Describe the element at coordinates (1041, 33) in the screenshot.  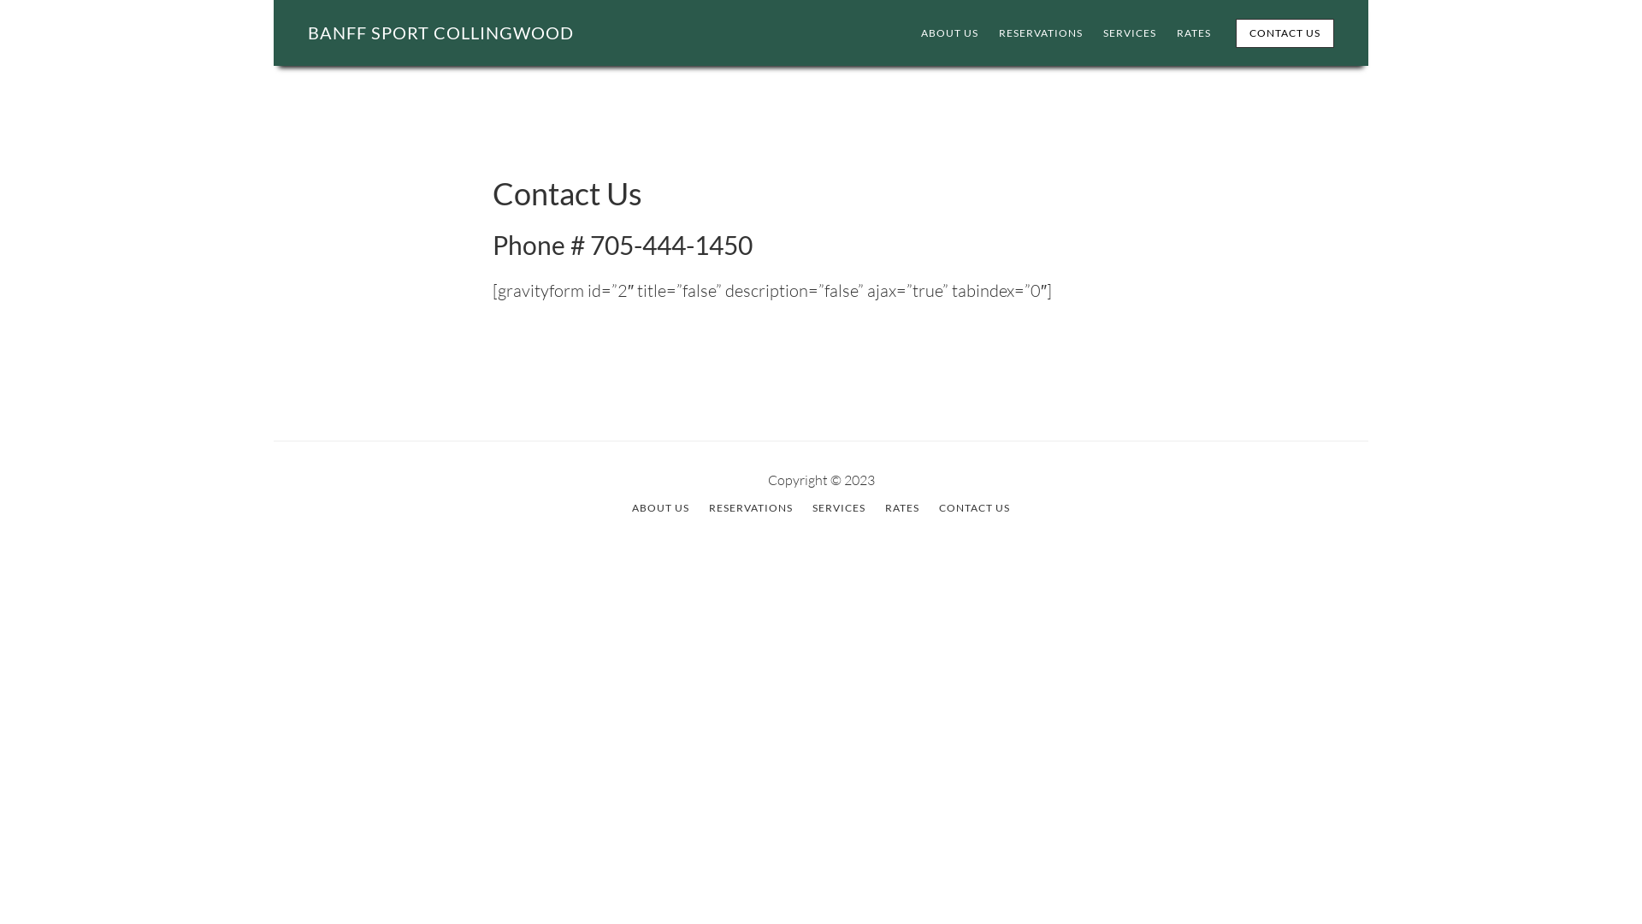
I see `RESERVATIONS` at that location.